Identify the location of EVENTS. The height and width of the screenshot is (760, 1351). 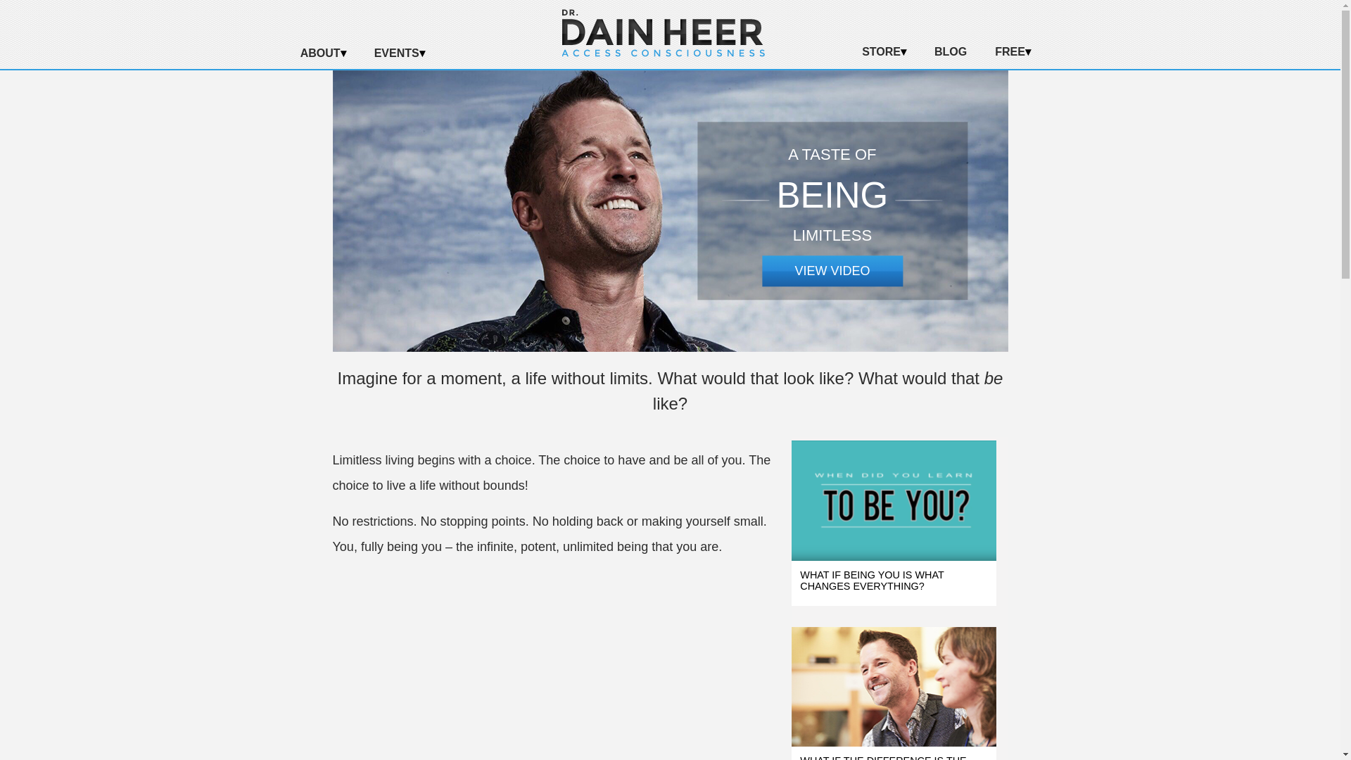
(400, 53).